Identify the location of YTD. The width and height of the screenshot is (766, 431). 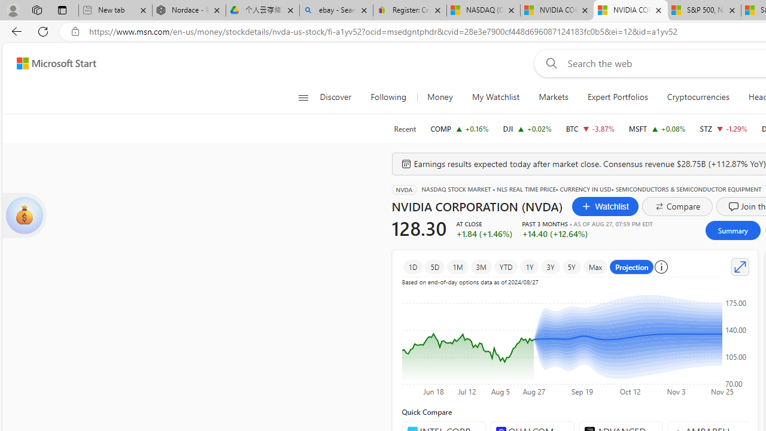
(506, 267).